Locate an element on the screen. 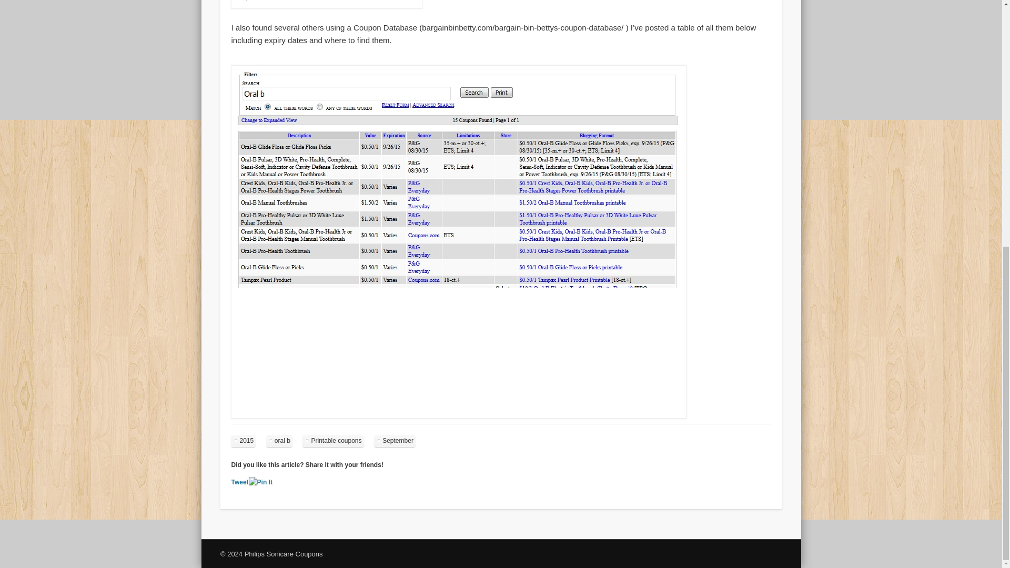 This screenshot has height=568, width=1010. Printable coupons is located at coordinates (332, 441).